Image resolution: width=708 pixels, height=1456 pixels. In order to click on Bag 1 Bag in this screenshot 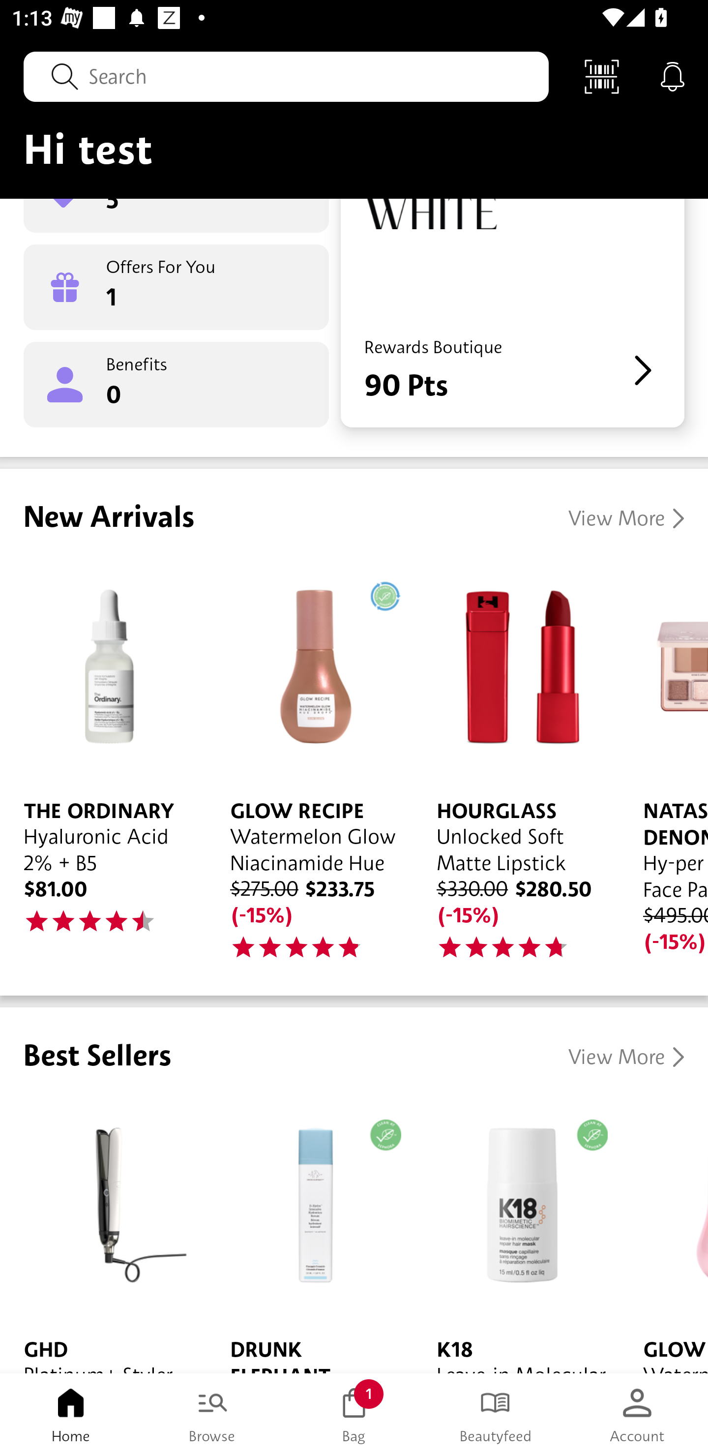, I will do `click(354, 1415)`.